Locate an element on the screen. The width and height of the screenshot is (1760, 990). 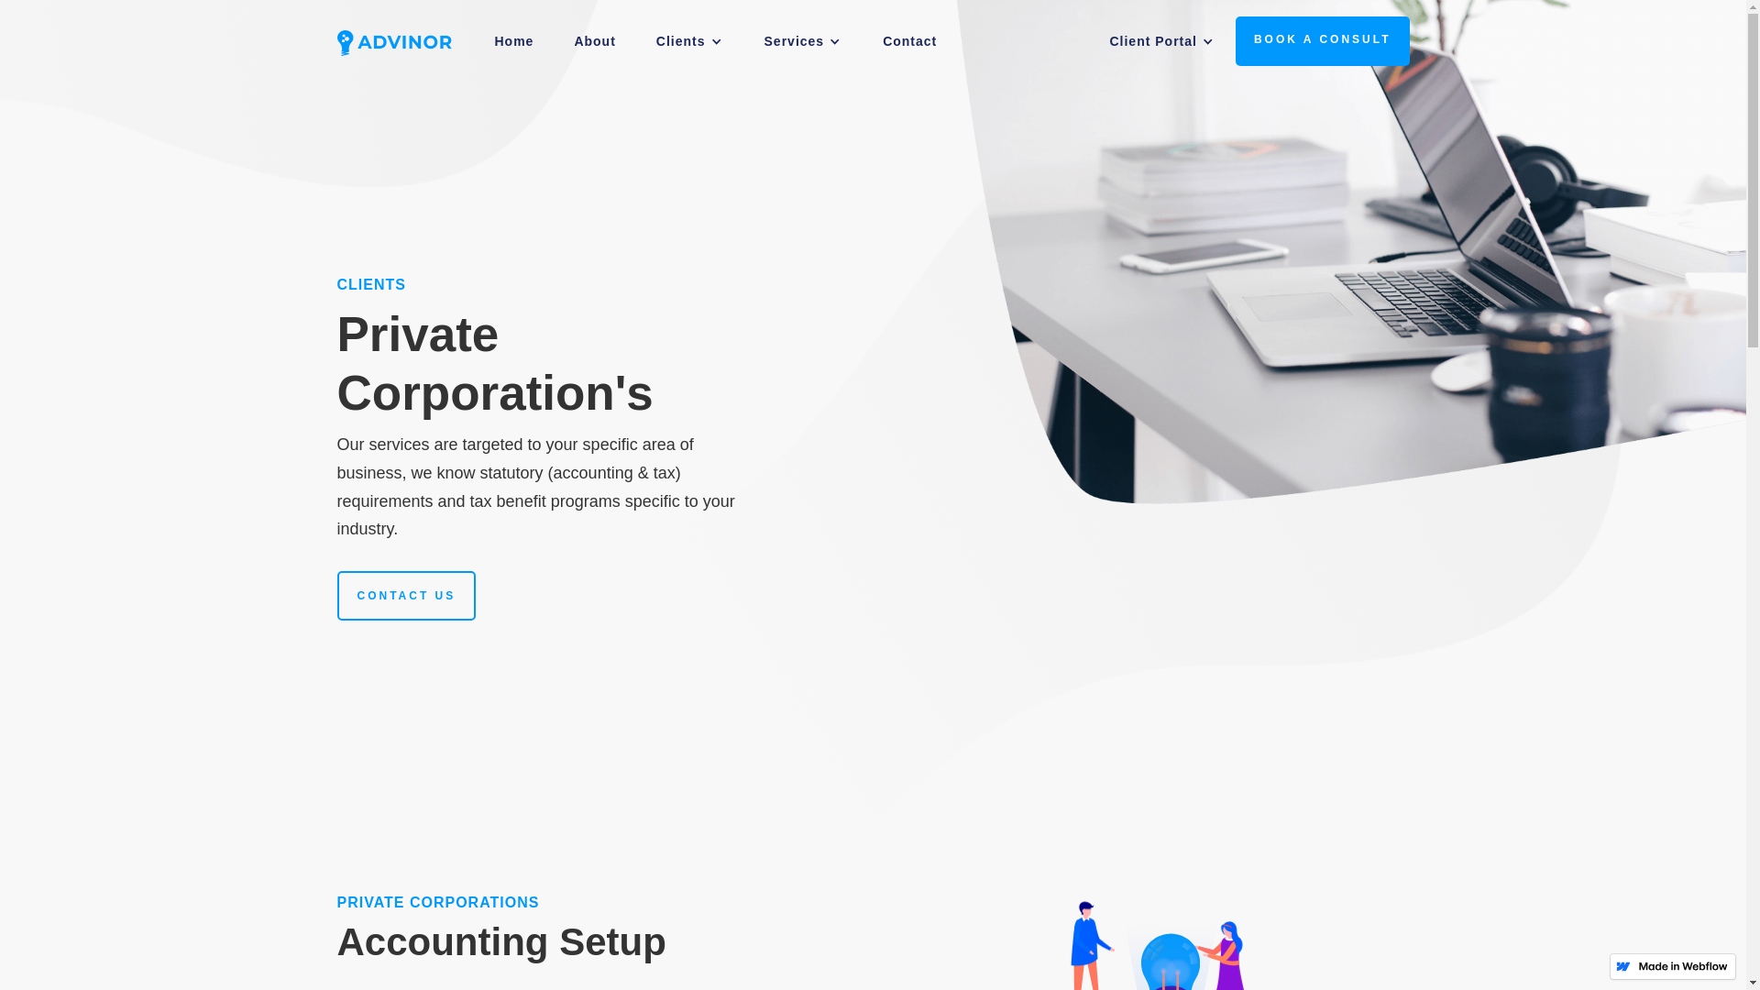
About is located at coordinates (594, 41).